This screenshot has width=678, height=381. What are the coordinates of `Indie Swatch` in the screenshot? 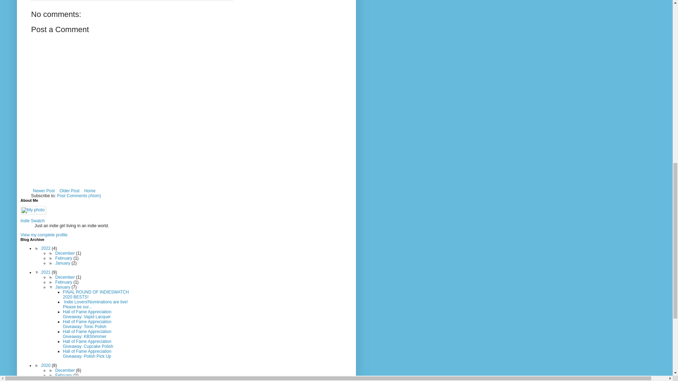 It's located at (32, 220).